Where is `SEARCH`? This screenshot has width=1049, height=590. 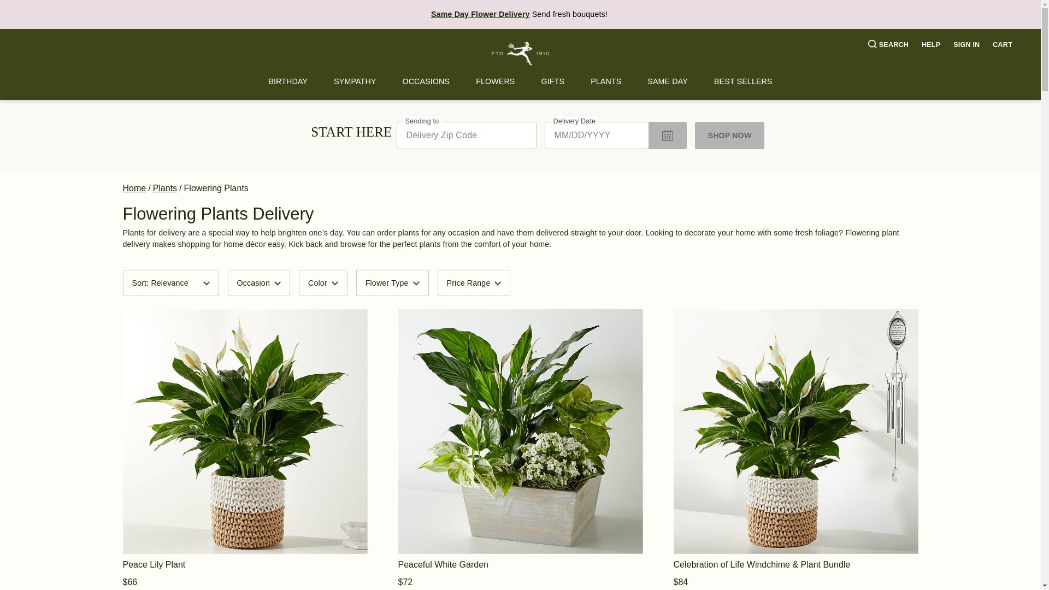
SEARCH is located at coordinates (888, 45).